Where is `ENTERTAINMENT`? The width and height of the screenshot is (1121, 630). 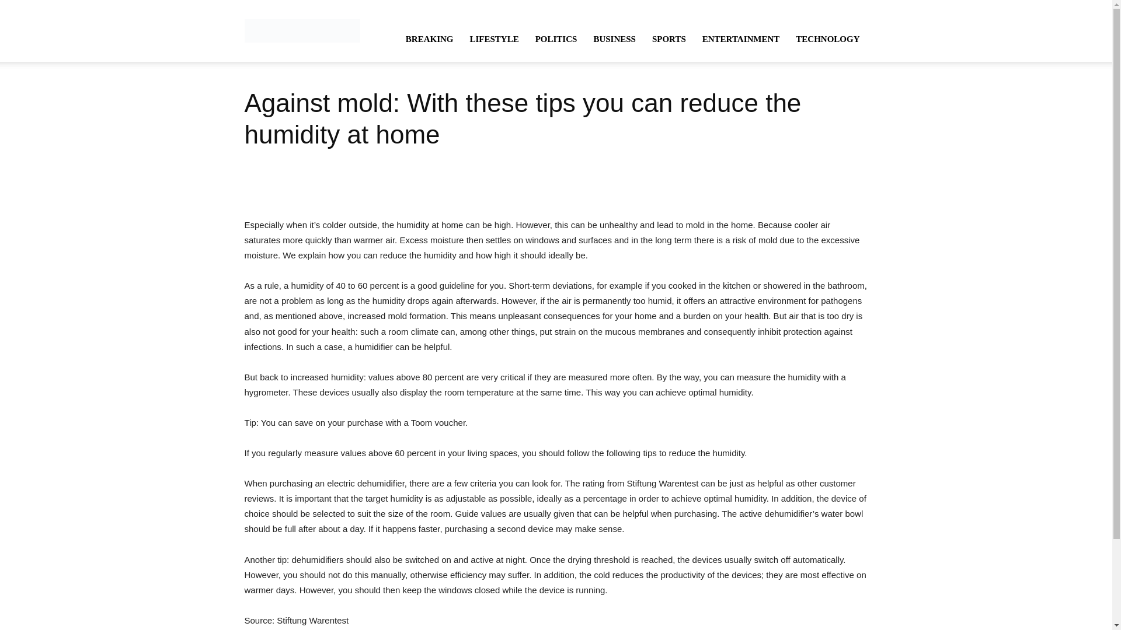
ENTERTAINMENT is located at coordinates (740, 38).